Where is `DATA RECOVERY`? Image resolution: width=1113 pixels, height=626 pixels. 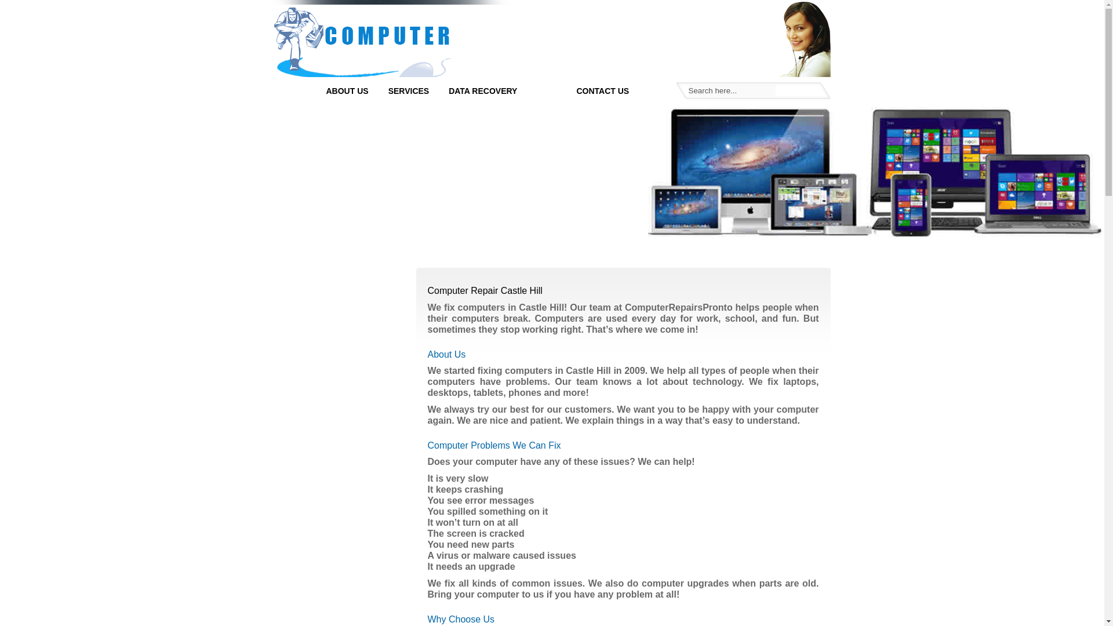 DATA RECOVERY is located at coordinates (483, 91).